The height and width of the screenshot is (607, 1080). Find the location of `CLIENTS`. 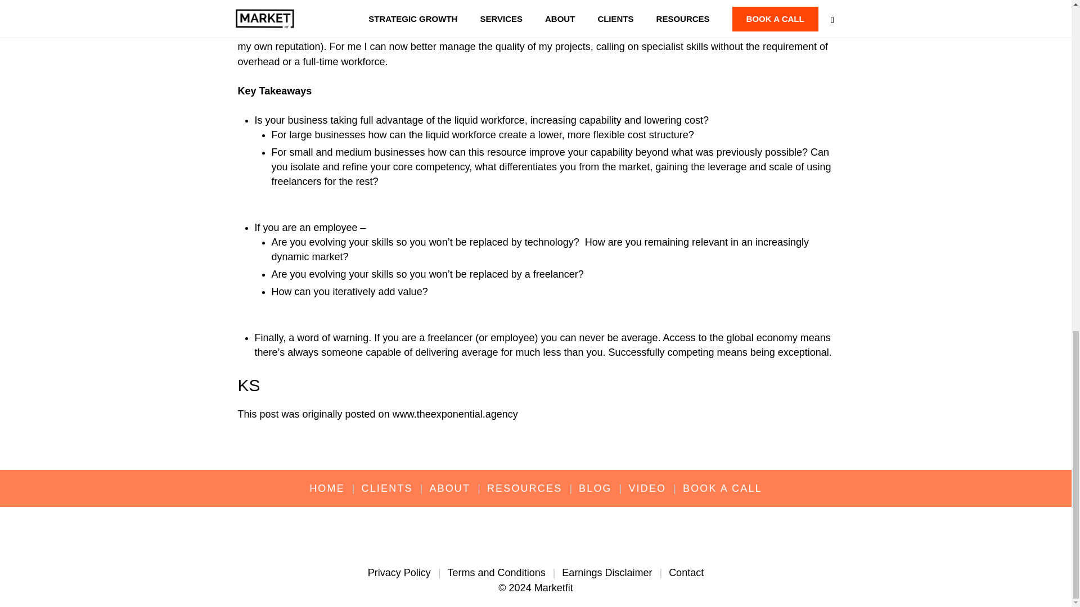

CLIENTS is located at coordinates (387, 489).